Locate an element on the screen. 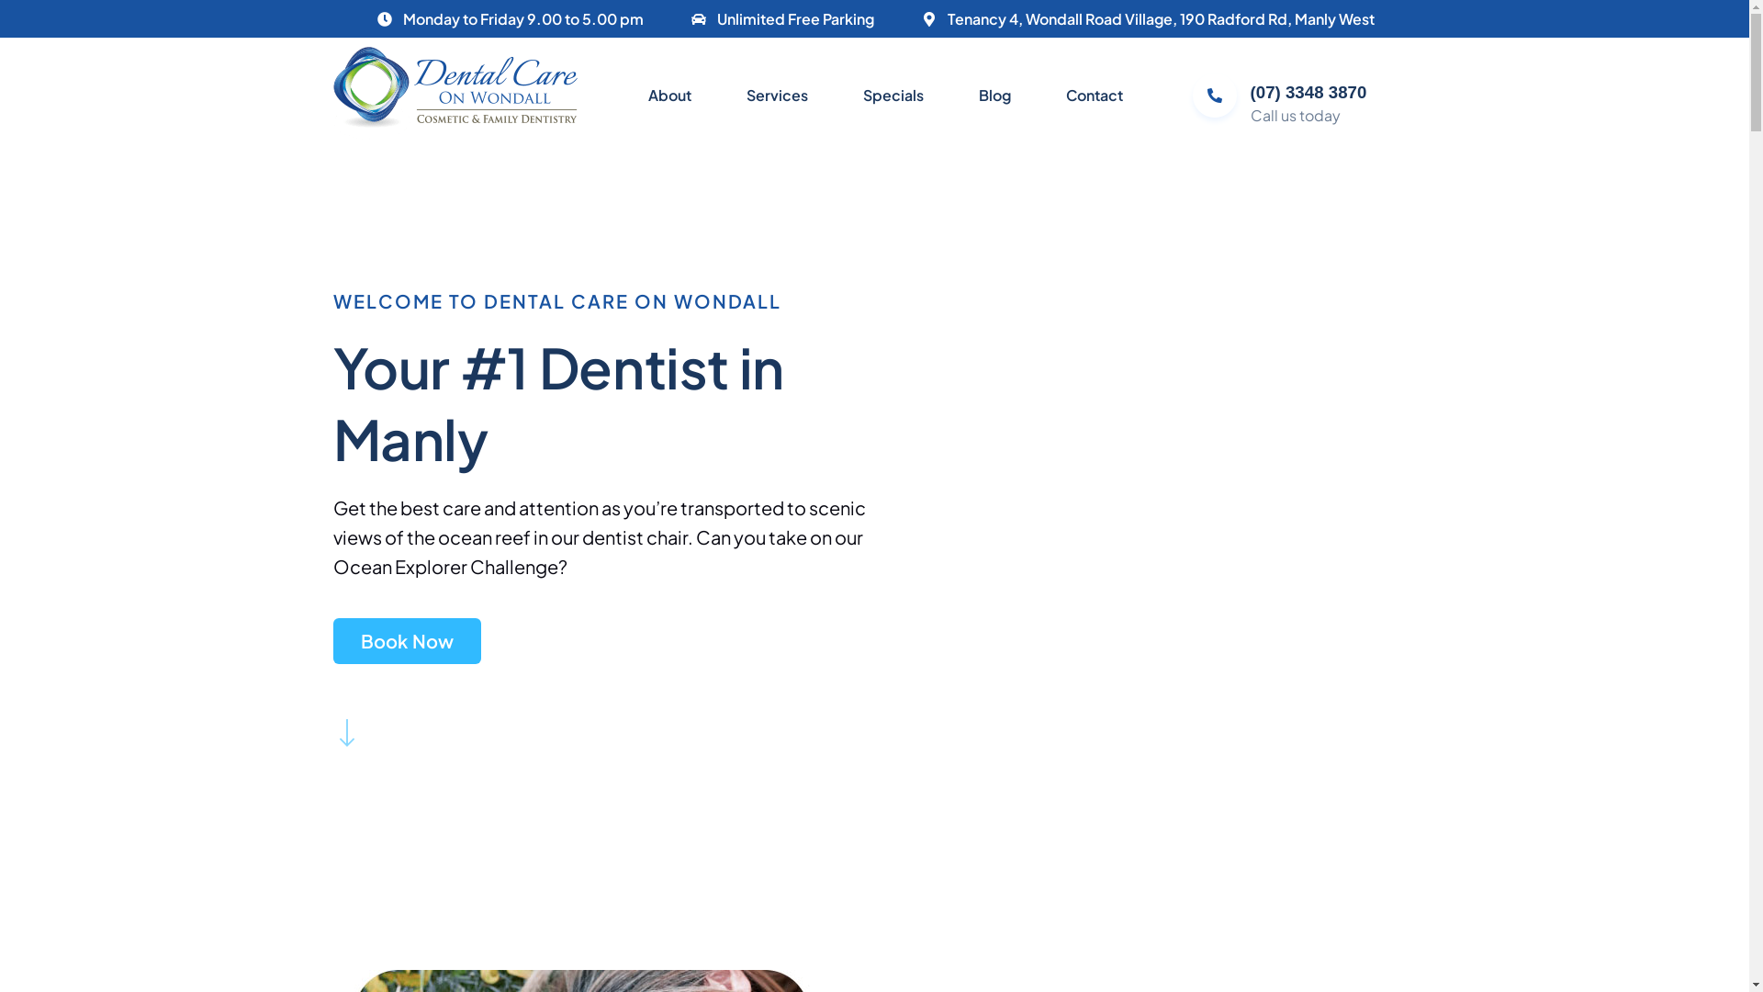  About is located at coordinates (670, 95).